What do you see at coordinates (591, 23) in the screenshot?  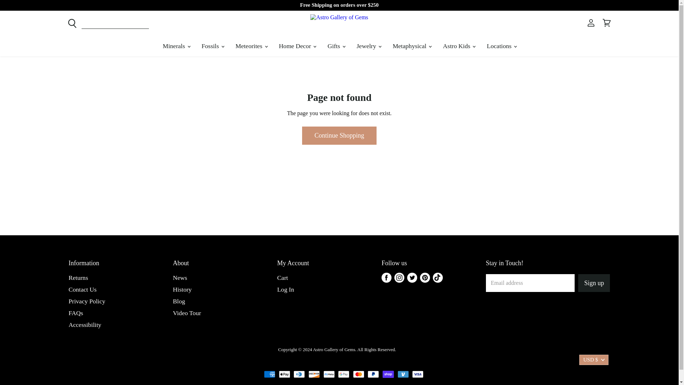 I see `View account` at bounding box center [591, 23].